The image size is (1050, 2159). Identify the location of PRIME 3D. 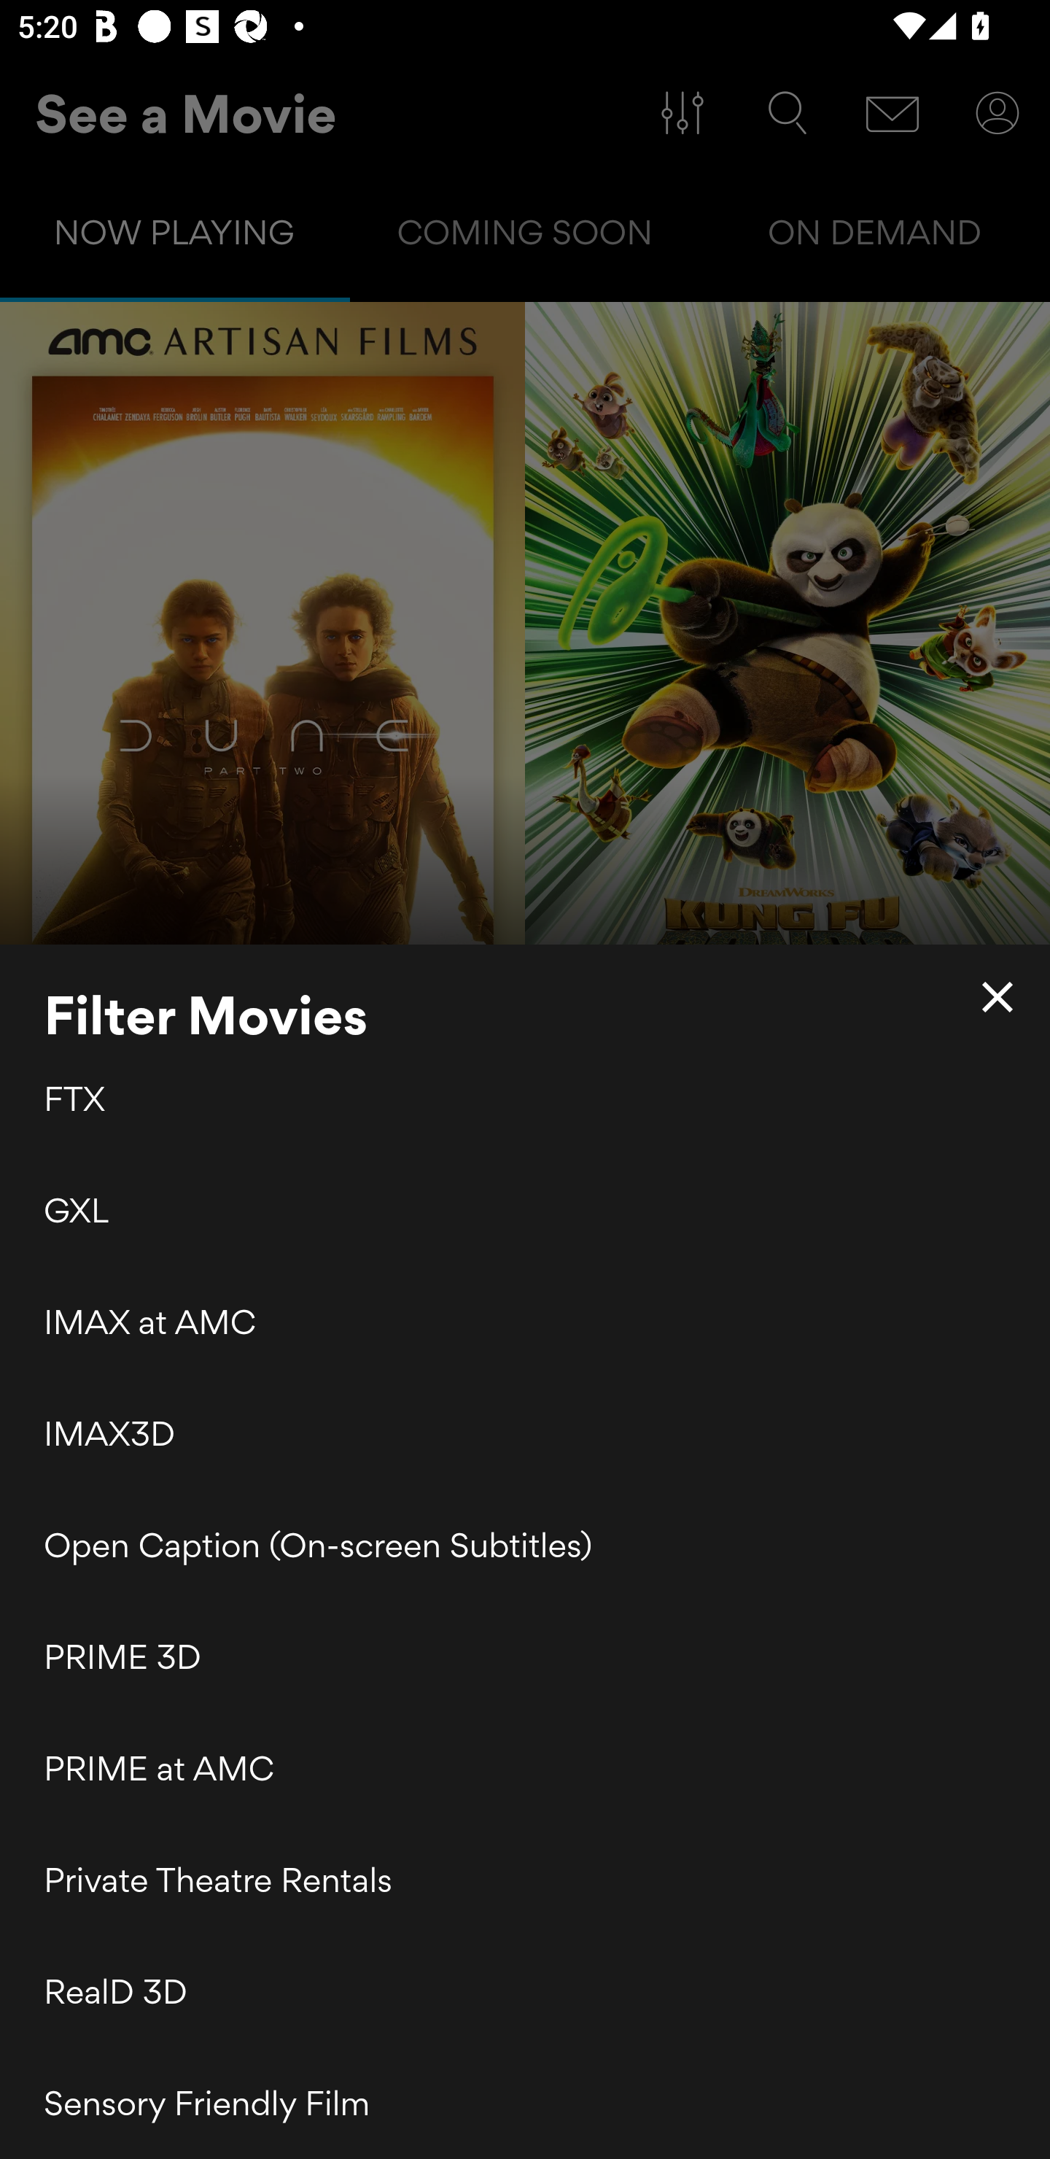
(525, 1657).